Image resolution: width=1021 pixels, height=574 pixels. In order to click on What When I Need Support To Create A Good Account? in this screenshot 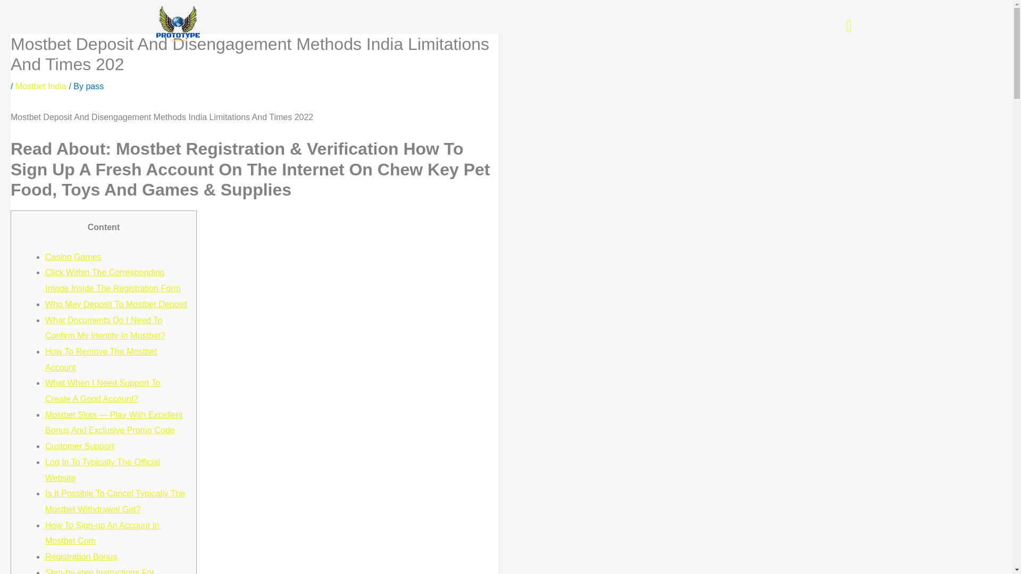, I will do `click(102, 391)`.